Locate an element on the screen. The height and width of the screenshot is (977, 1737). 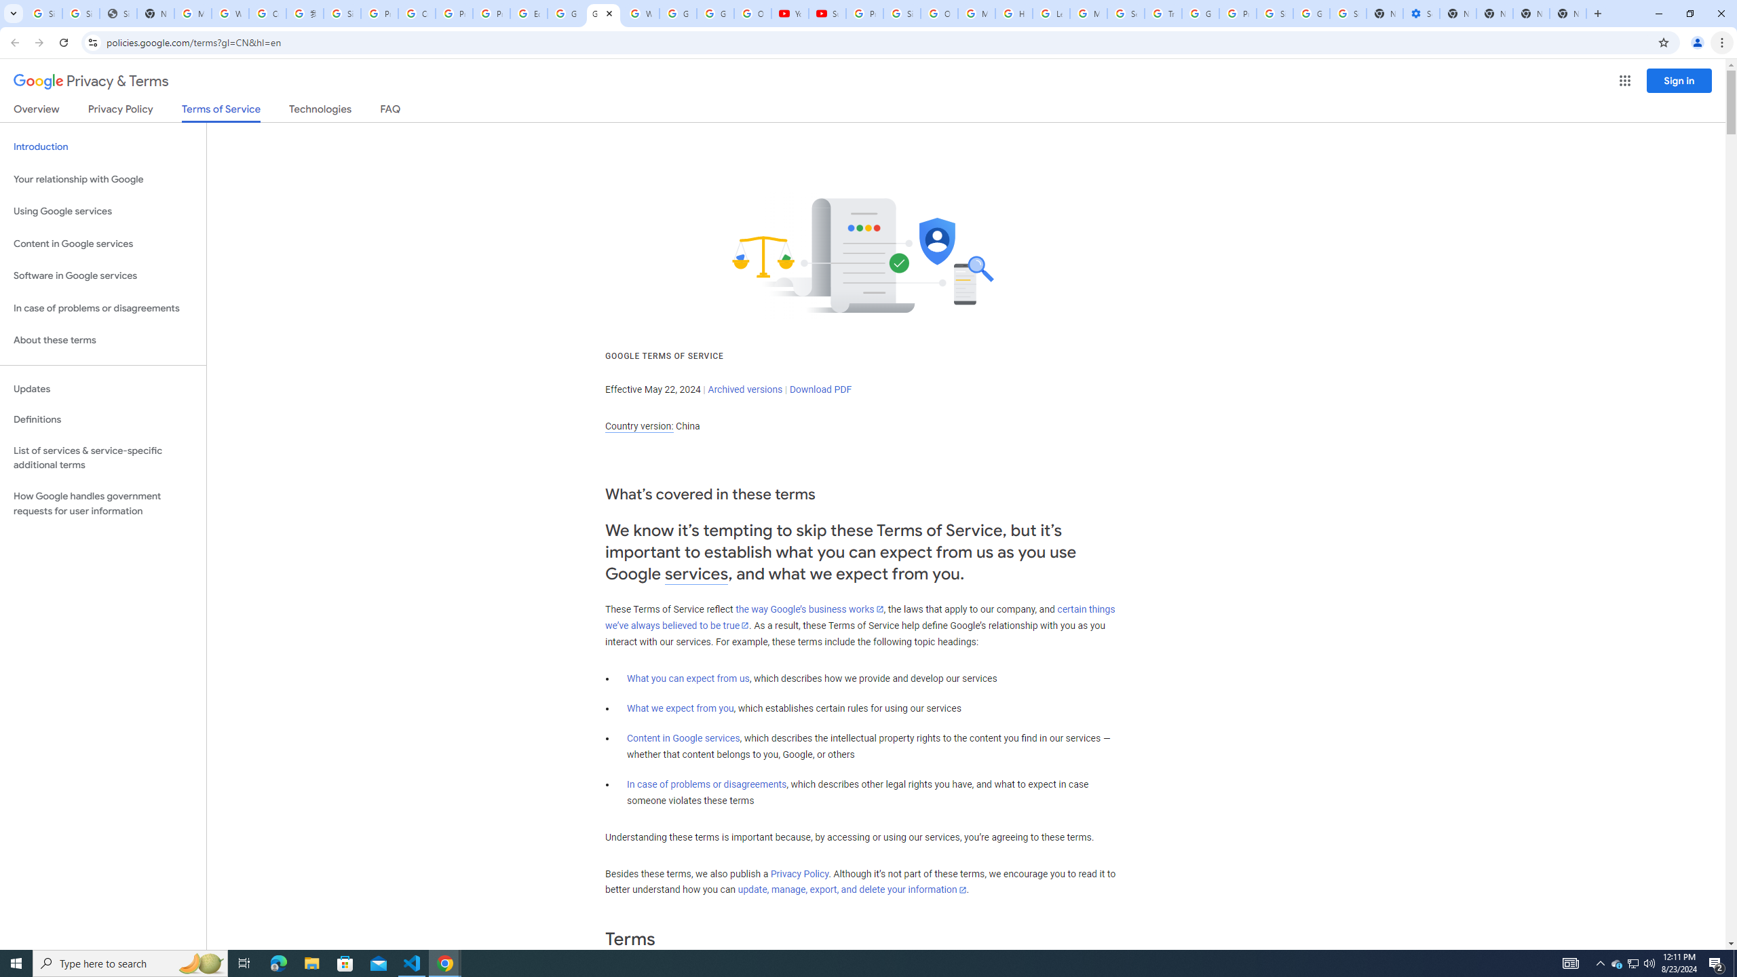
Create your Google Account is located at coordinates (417, 14).